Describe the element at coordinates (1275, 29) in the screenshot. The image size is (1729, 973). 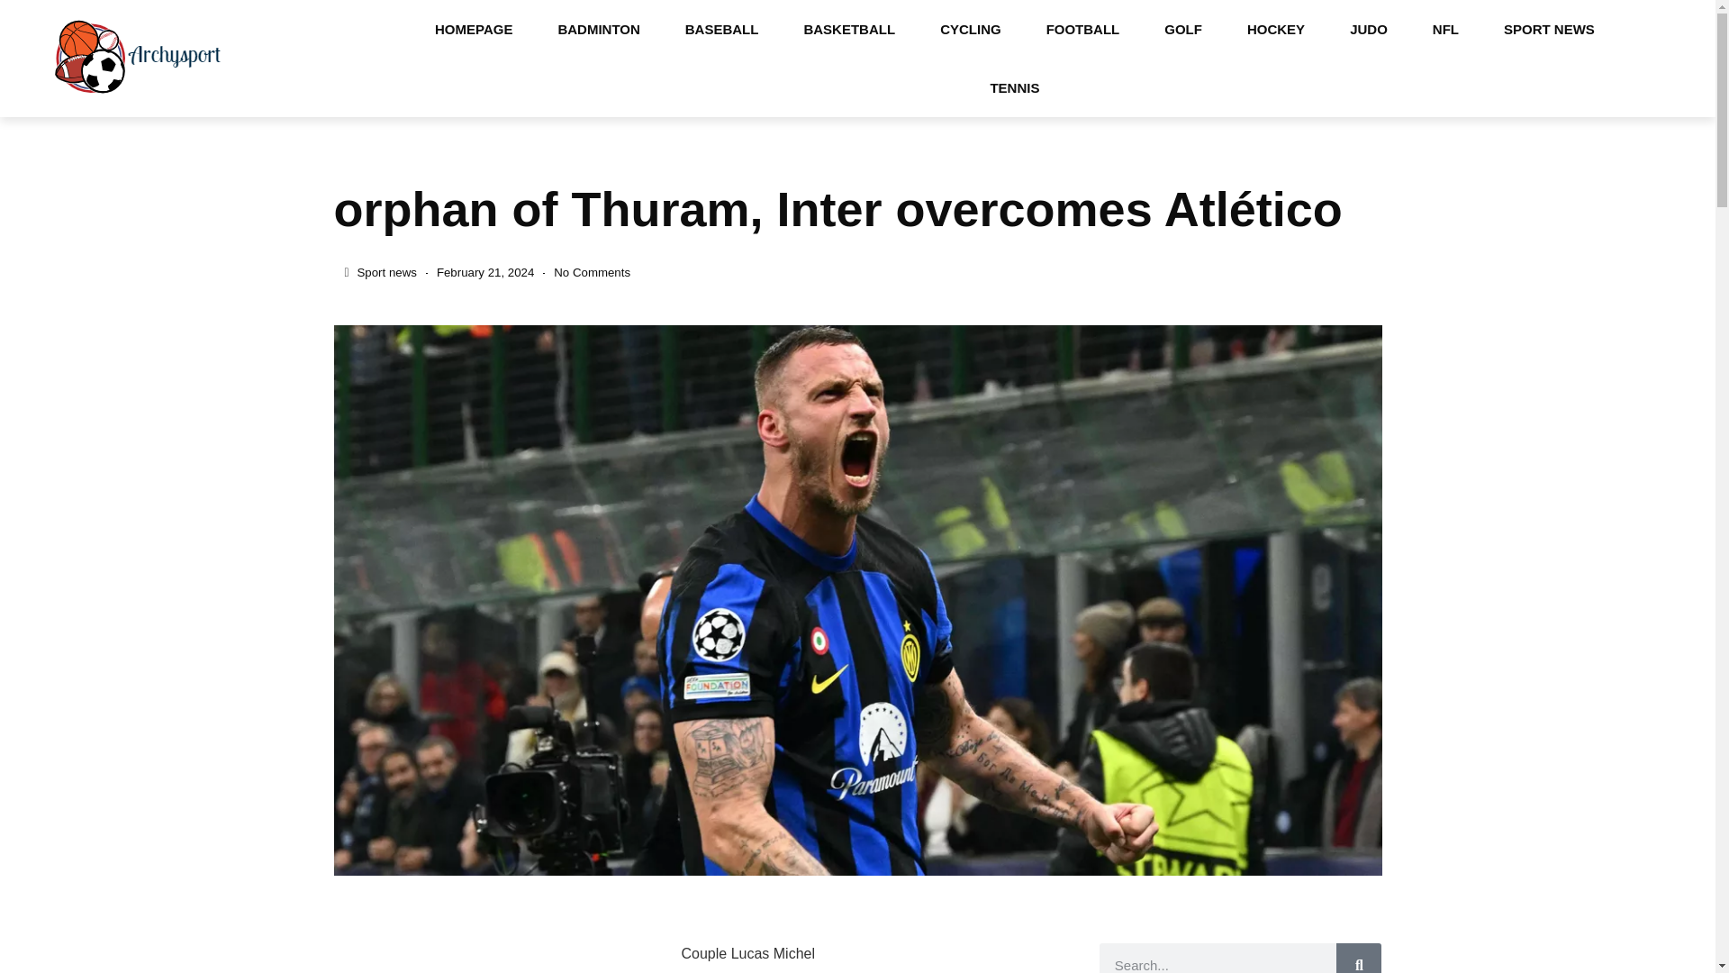
I see `HOCKEY` at that location.